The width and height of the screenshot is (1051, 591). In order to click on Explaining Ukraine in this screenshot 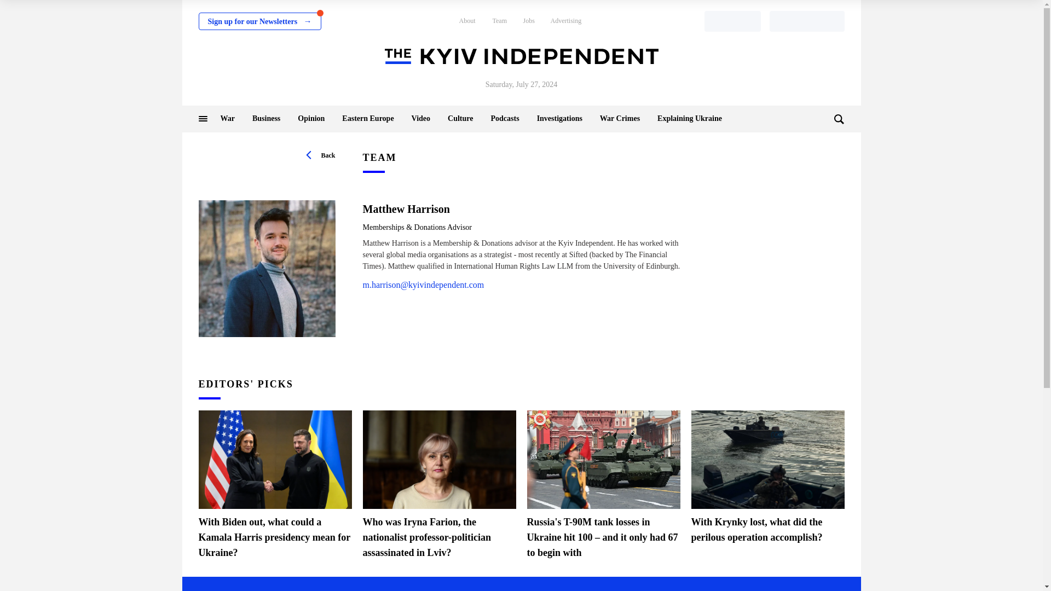, I will do `click(690, 118)`.